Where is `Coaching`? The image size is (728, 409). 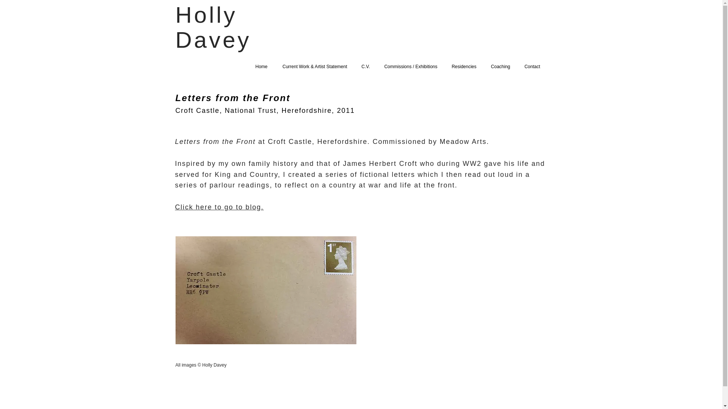 Coaching is located at coordinates (500, 67).